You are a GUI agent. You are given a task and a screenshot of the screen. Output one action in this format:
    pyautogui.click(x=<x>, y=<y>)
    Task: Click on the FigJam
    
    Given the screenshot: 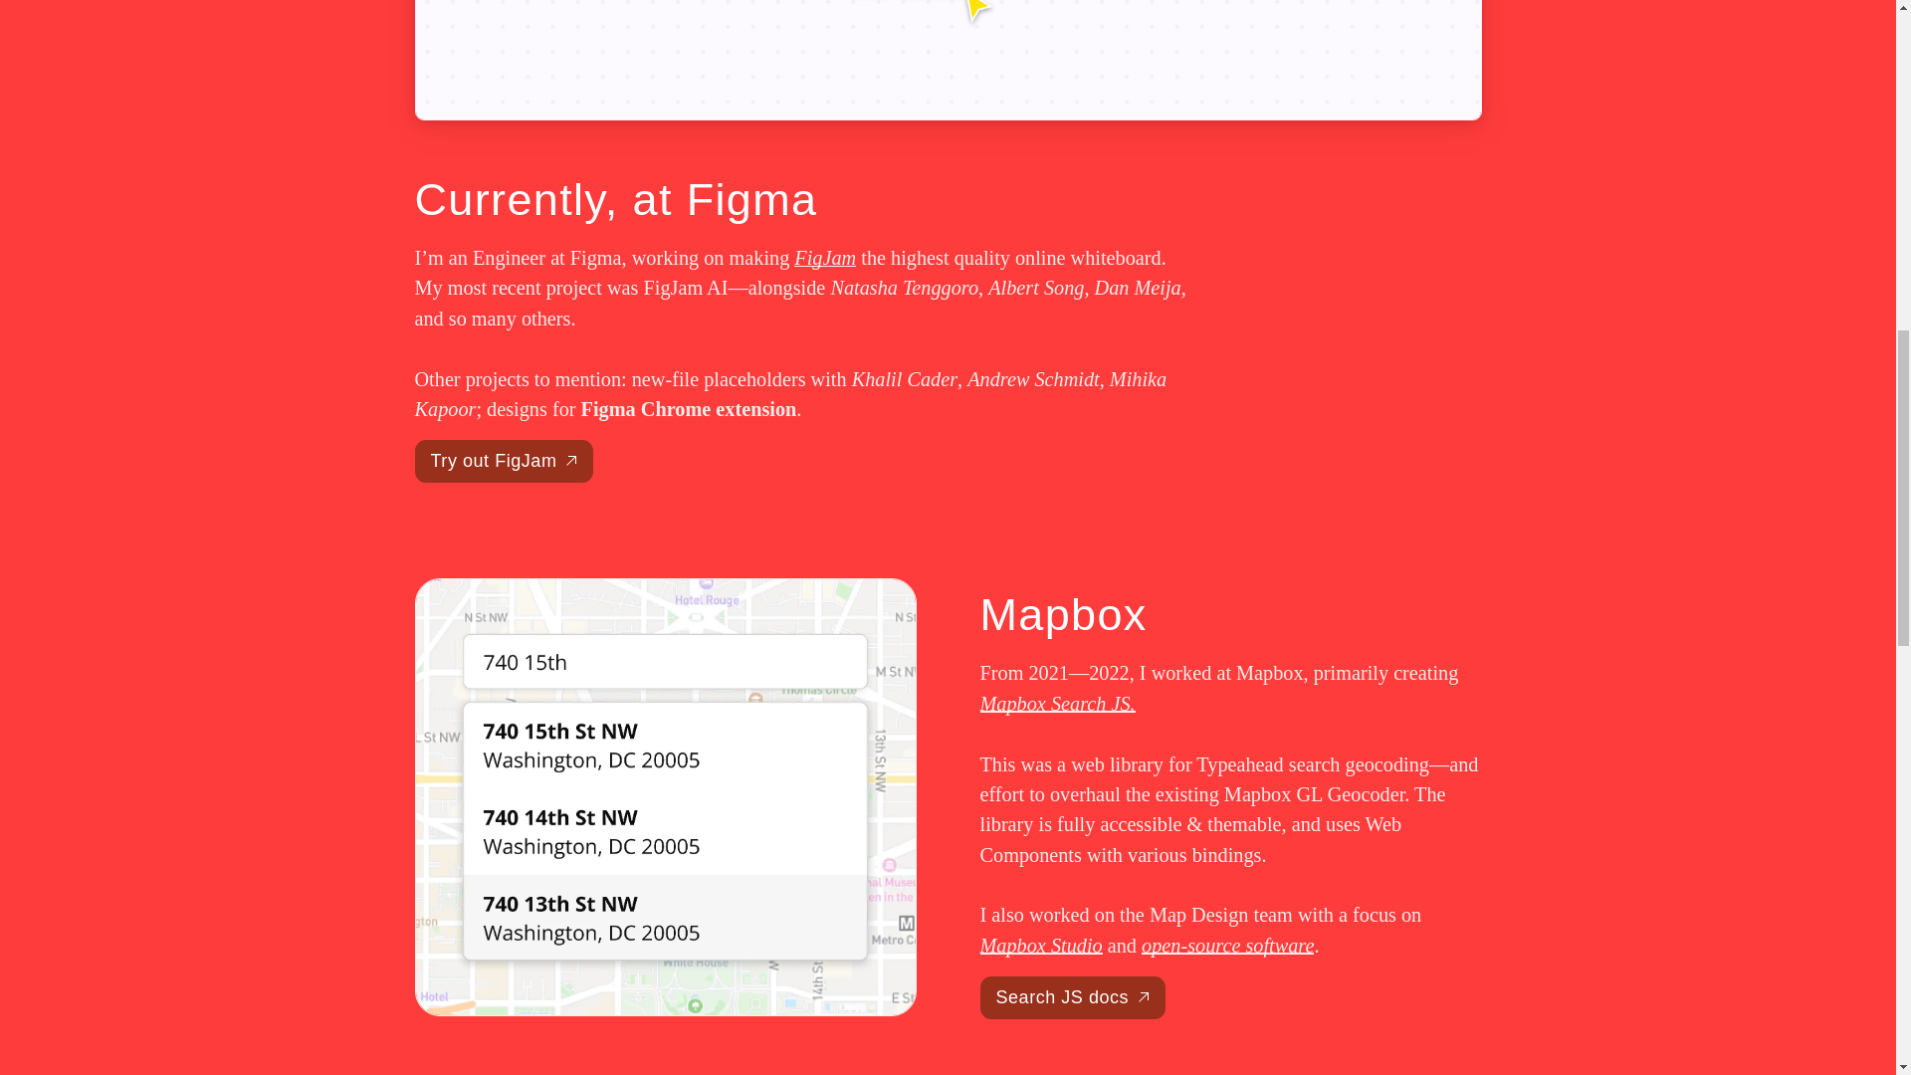 What is the action you would take?
    pyautogui.click(x=825, y=258)
    